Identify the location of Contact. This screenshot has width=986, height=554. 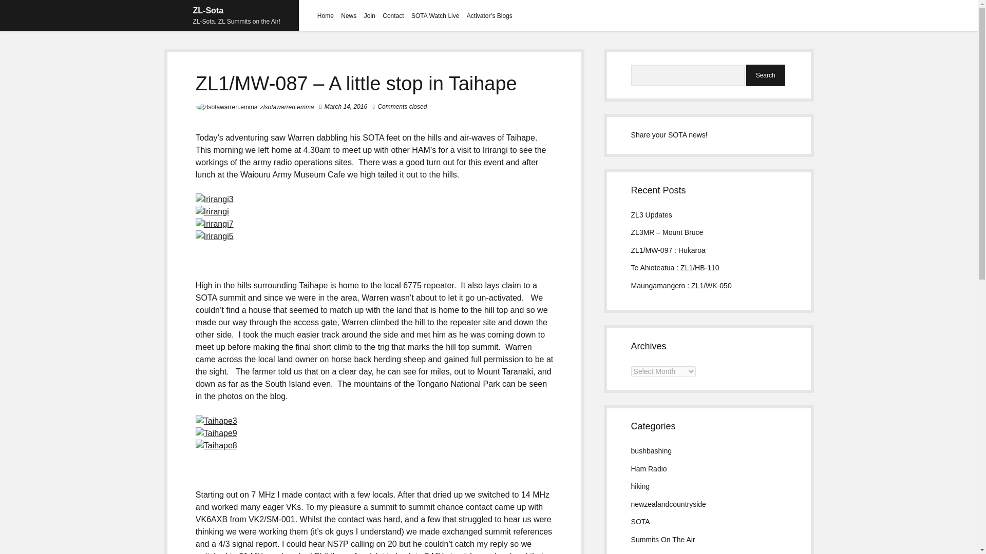
(392, 15).